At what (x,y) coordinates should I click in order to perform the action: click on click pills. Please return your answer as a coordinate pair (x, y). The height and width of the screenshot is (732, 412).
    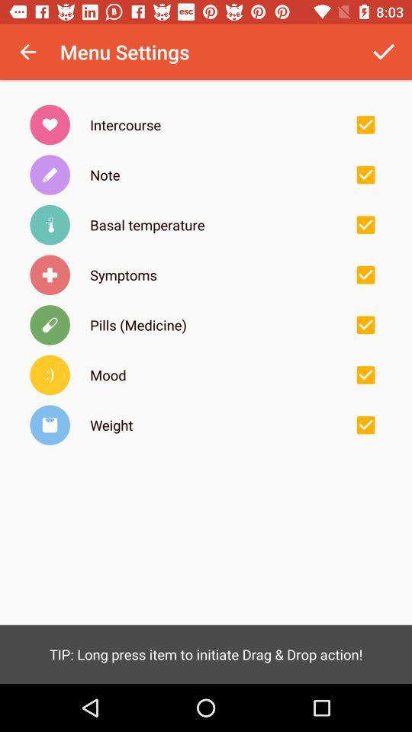
    Looking at the image, I should click on (365, 325).